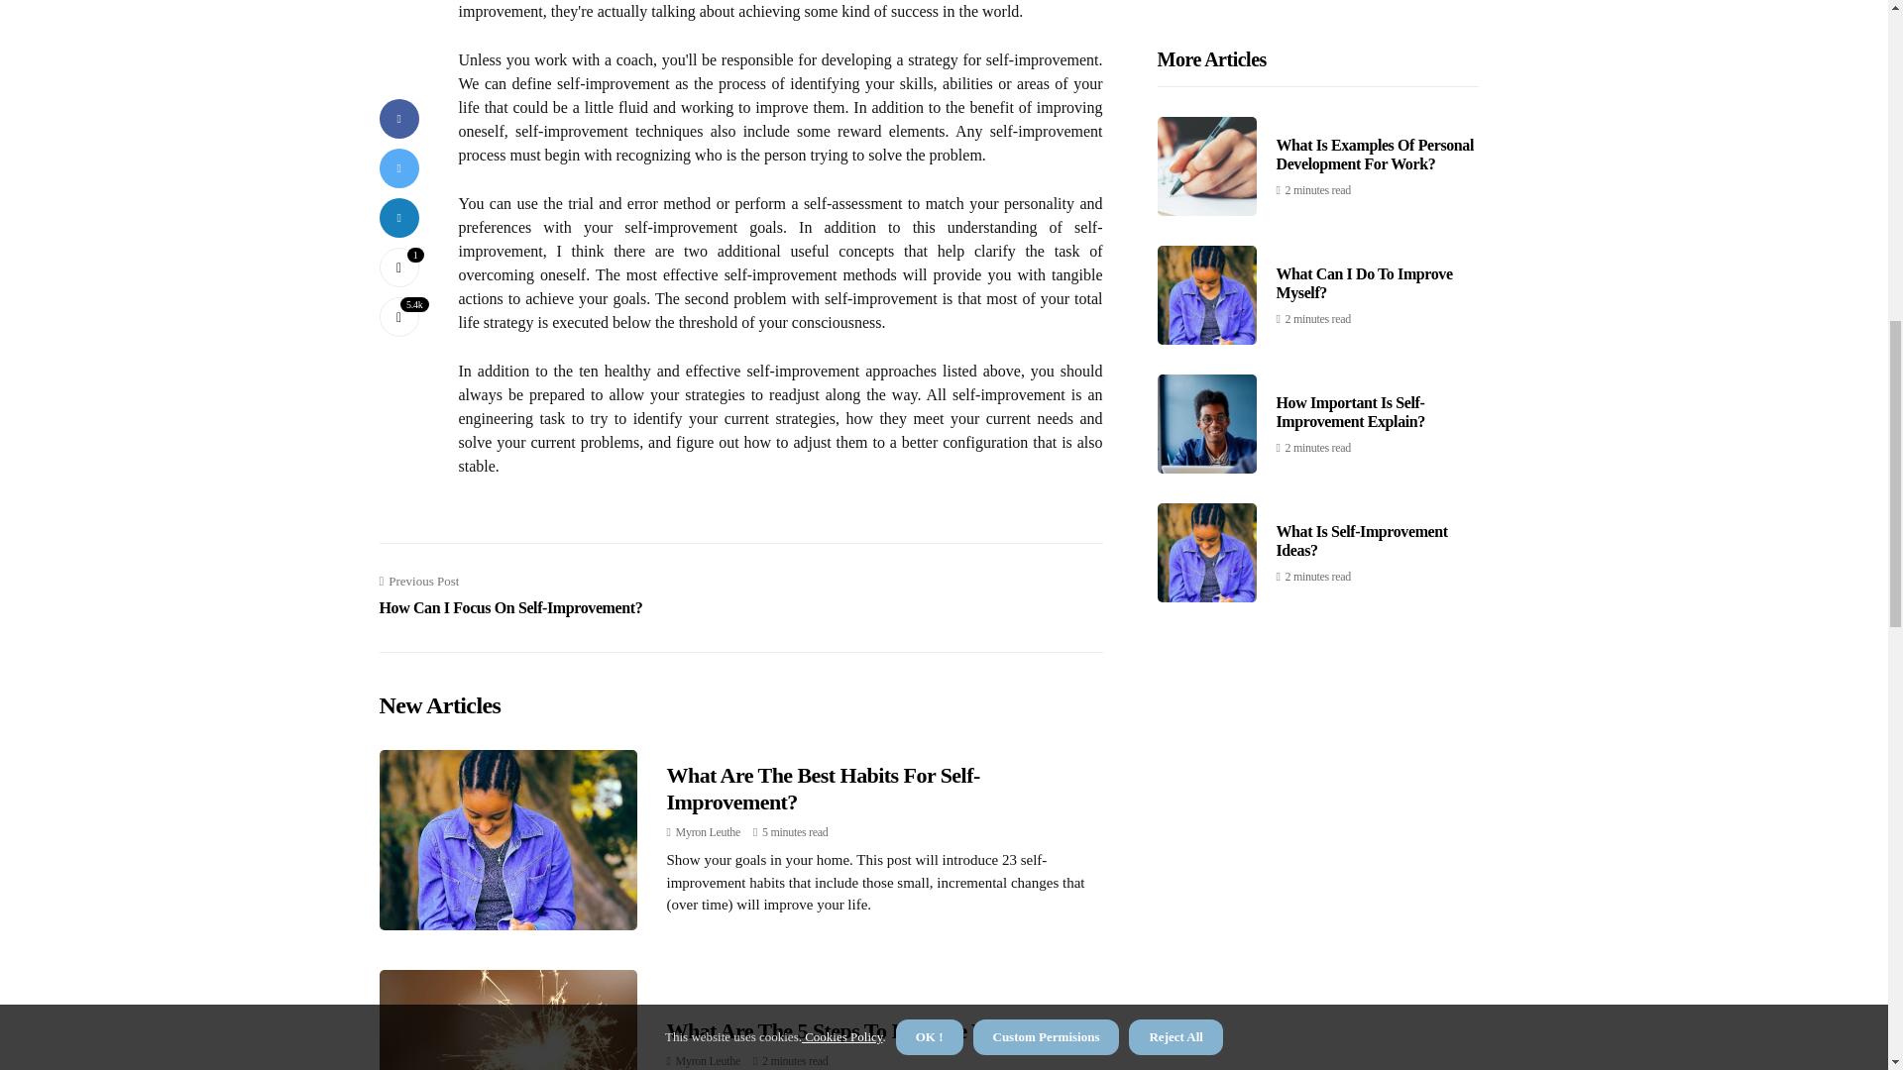 The width and height of the screenshot is (1903, 1070). Describe the element at coordinates (708, 1060) in the screenshot. I see `Myron Leuthe` at that location.